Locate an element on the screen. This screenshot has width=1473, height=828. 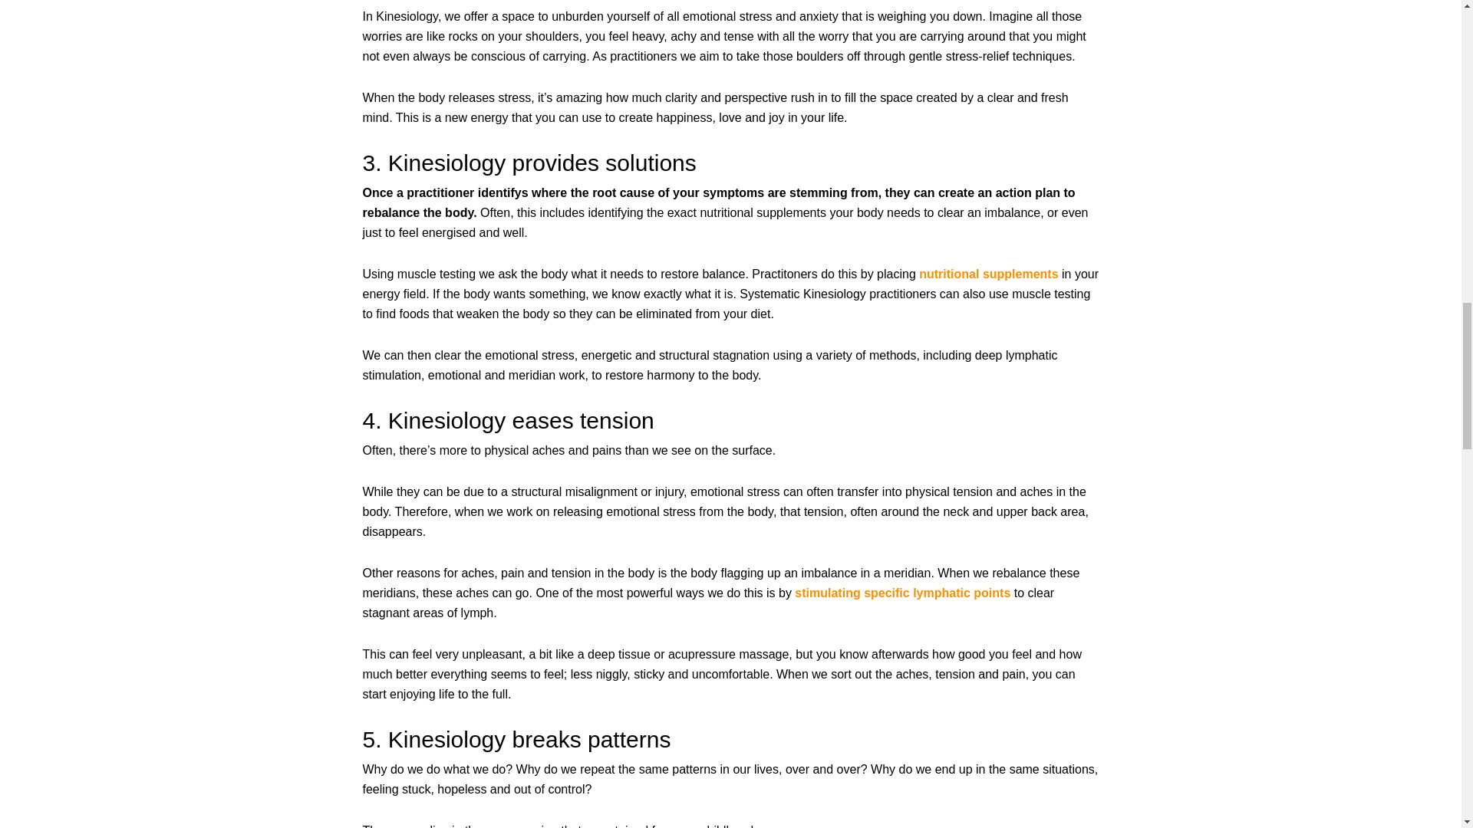
stimulating specific lymphatic points is located at coordinates (902, 592).